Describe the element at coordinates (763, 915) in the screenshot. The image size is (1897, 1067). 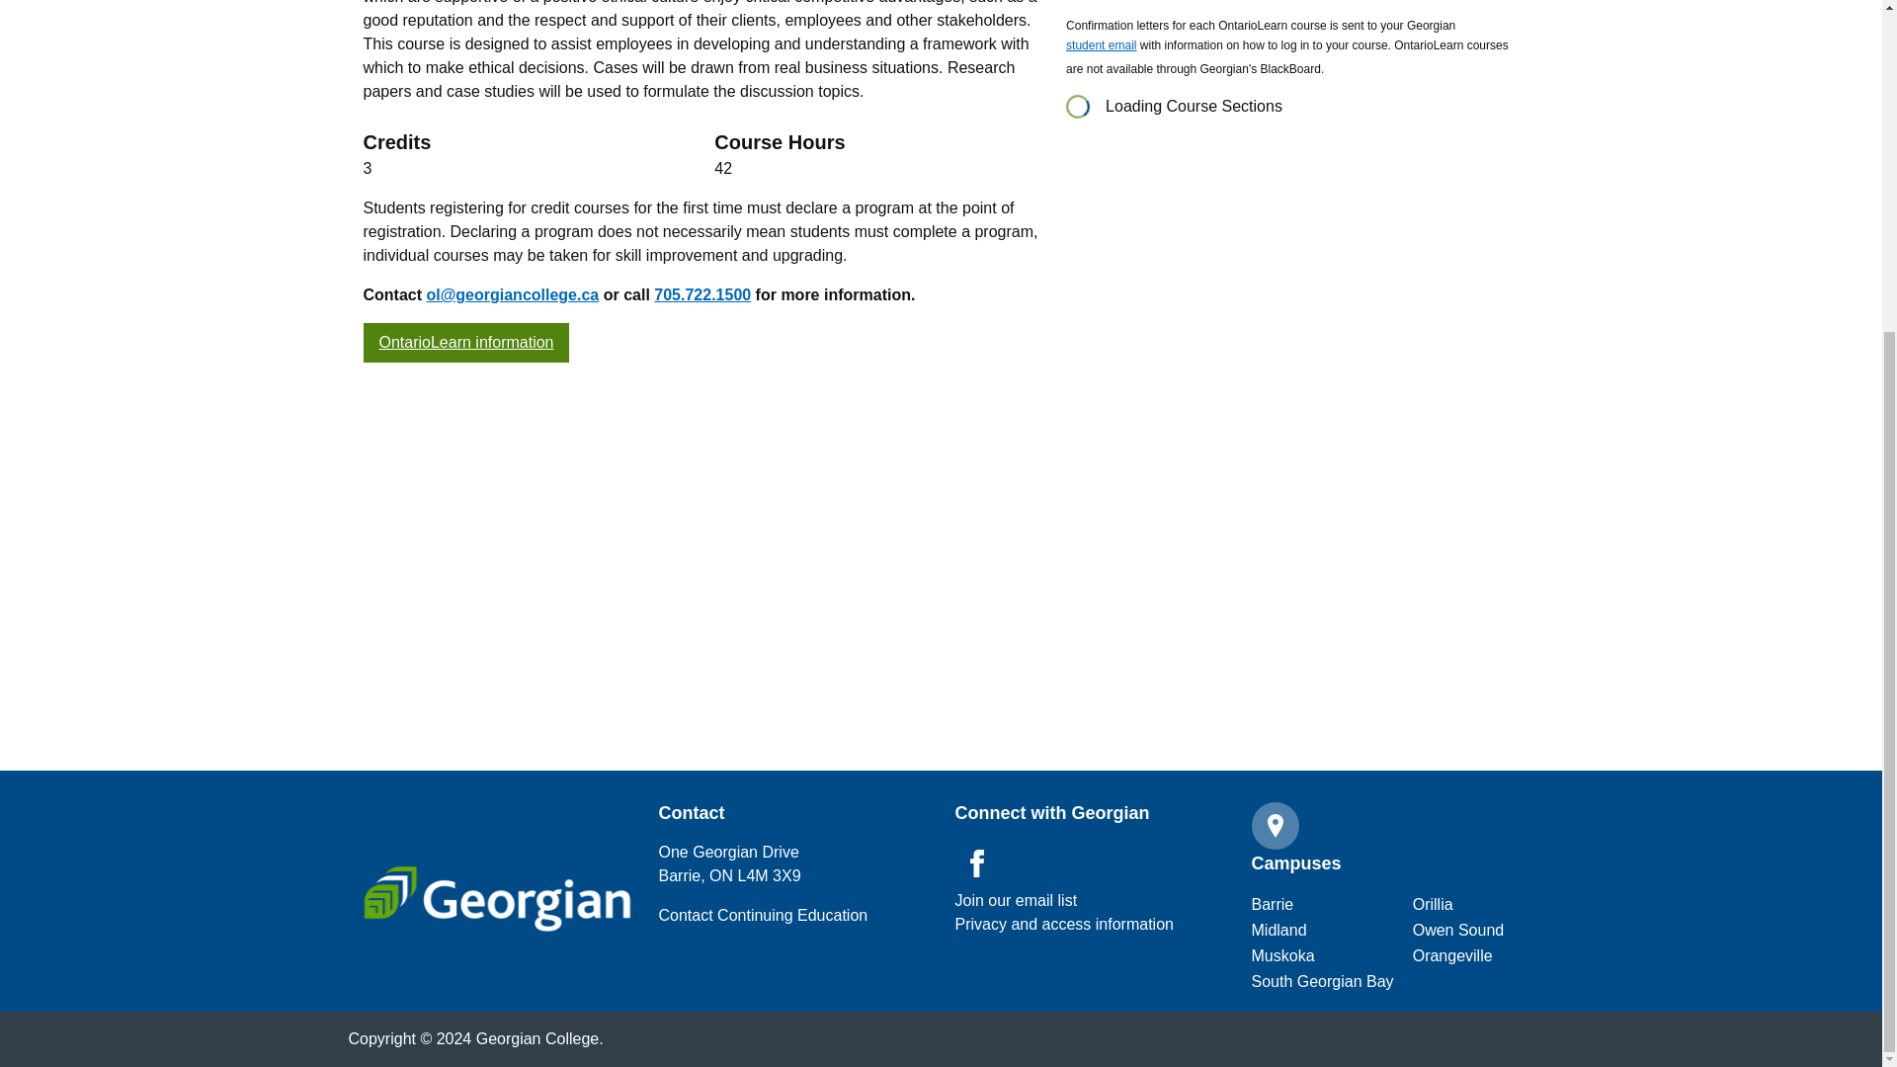
I see `Contact Us` at that location.